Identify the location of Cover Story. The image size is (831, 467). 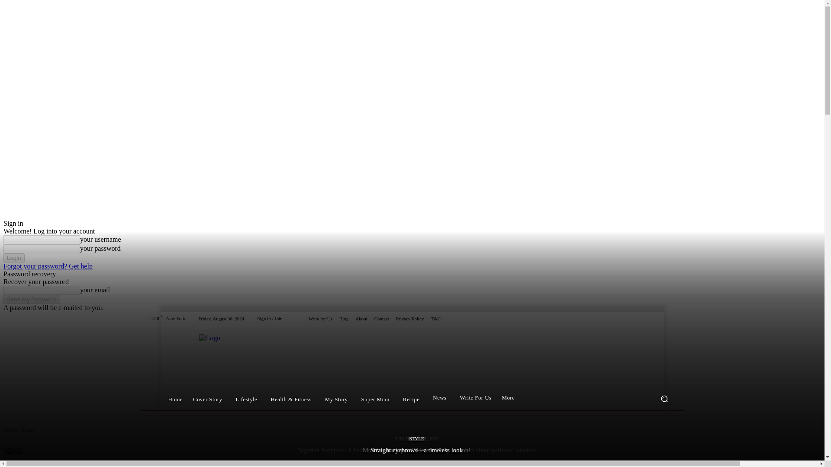
(209, 399).